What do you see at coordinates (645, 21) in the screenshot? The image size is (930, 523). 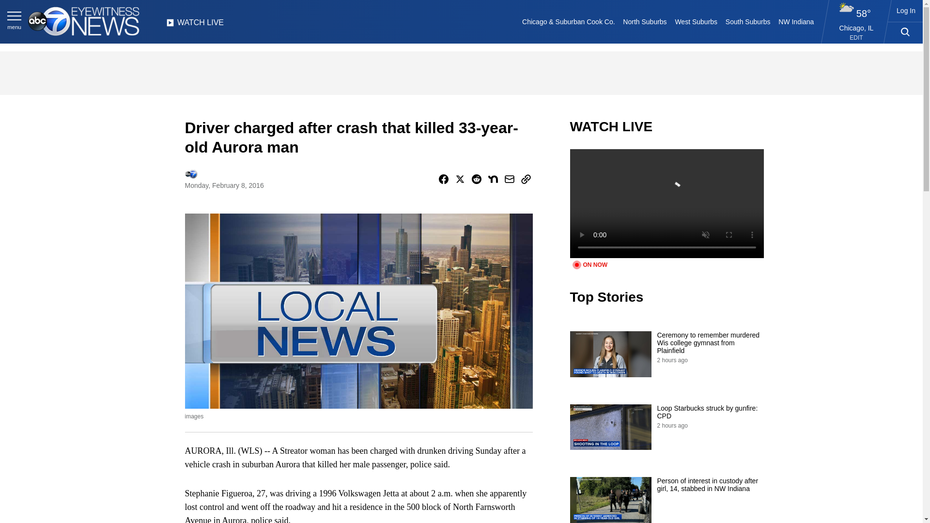 I see `North Suburbs` at bounding box center [645, 21].